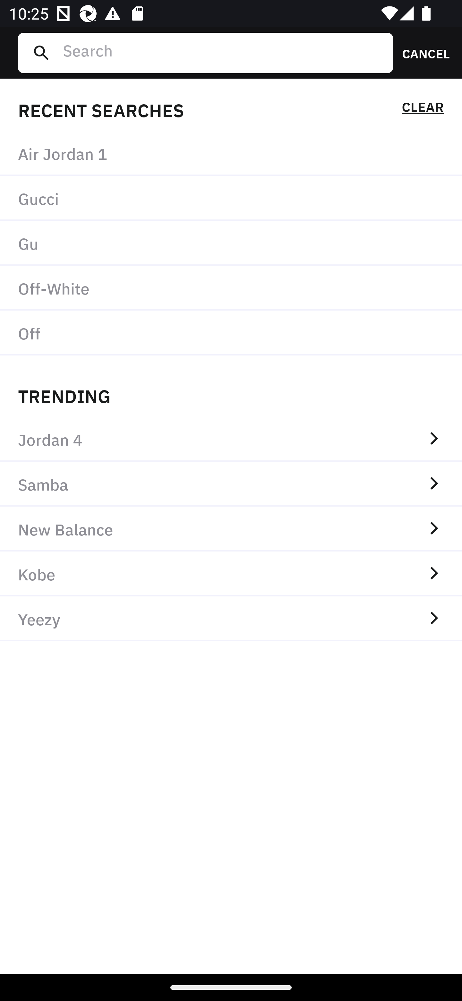 The height and width of the screenshot is (1001, 462). I want to click on Samba , so click(231, 484).